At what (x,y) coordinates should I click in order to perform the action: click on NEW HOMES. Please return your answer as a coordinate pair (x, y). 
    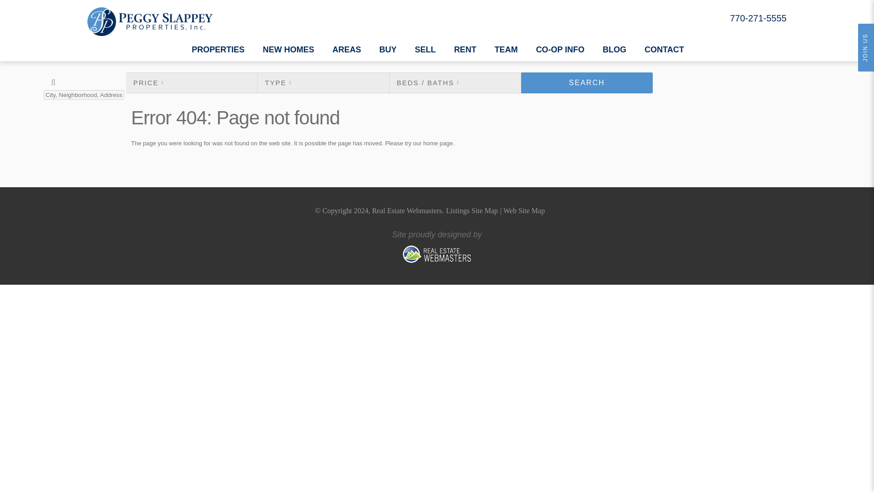
    Looking at the image, I should click on (288, 49).